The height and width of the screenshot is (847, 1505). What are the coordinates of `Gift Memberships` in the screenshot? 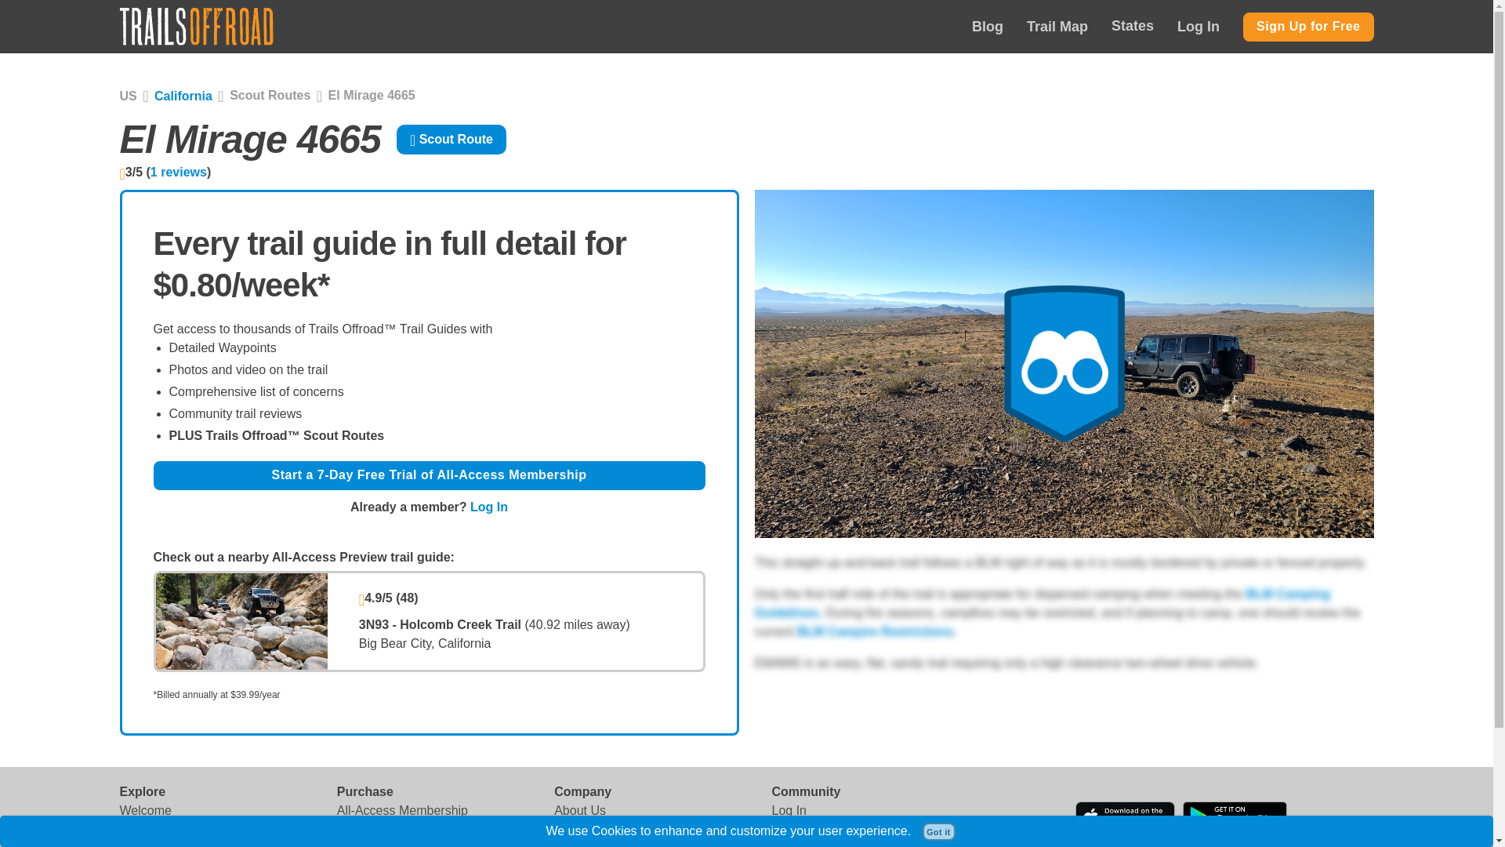 It's located at (386, 833).